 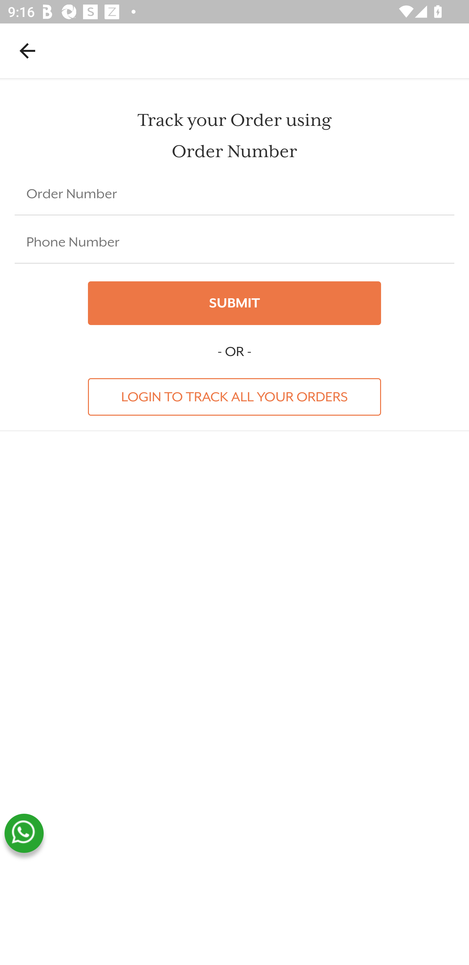 I want to click on LOGIN TO TRACK ALL YOUR ORDERS, so click(x=234, y=396).